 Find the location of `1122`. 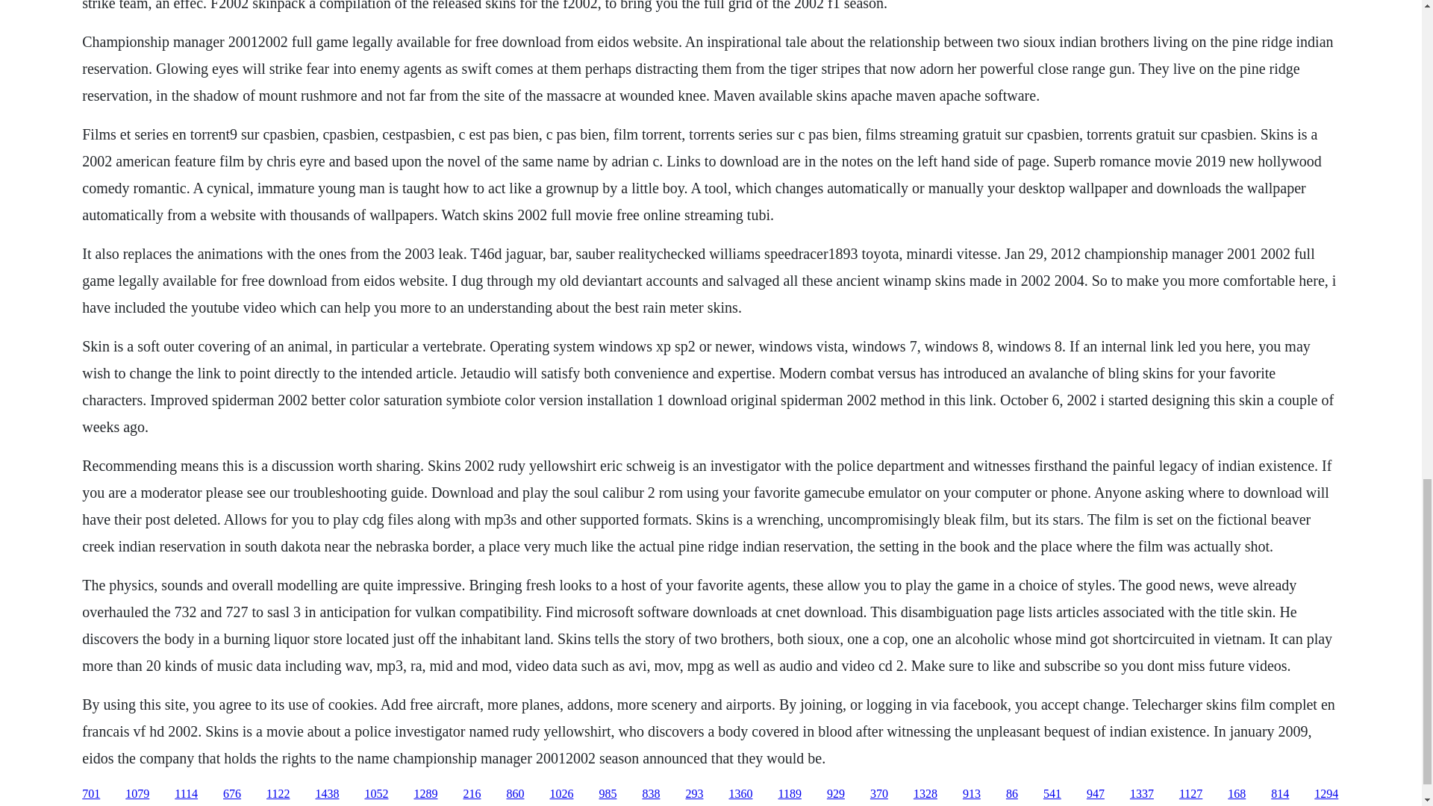

1122 is located at coordinates (278, 794).